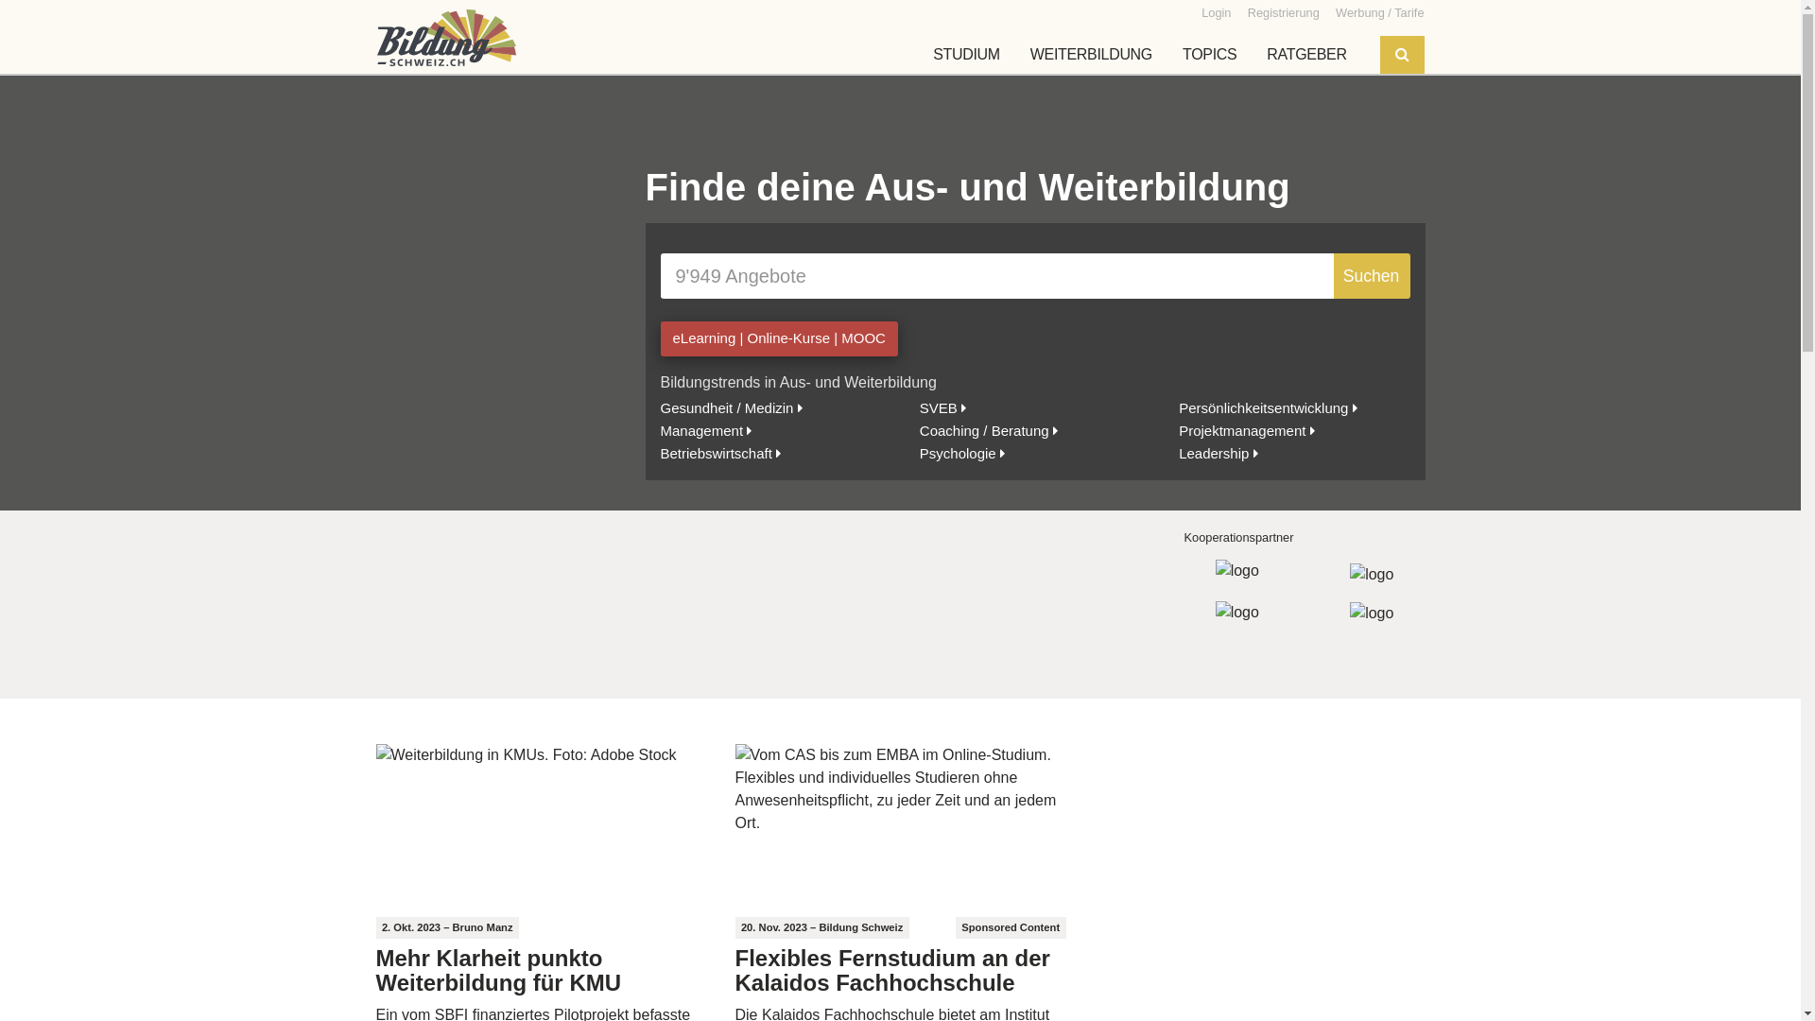 The image size is (1815, 1021). Describe the element at coordinates (962, 454) in the screenshot. I see `Psychologie` at that location.